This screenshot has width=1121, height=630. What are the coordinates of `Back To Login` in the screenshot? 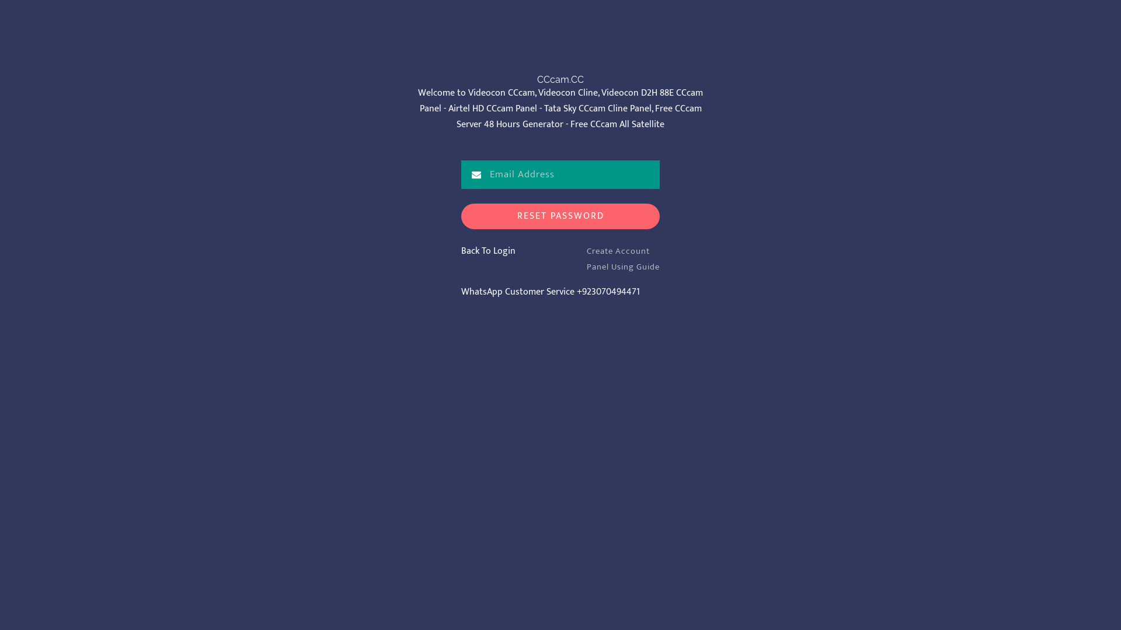 It's located at (488, 251).